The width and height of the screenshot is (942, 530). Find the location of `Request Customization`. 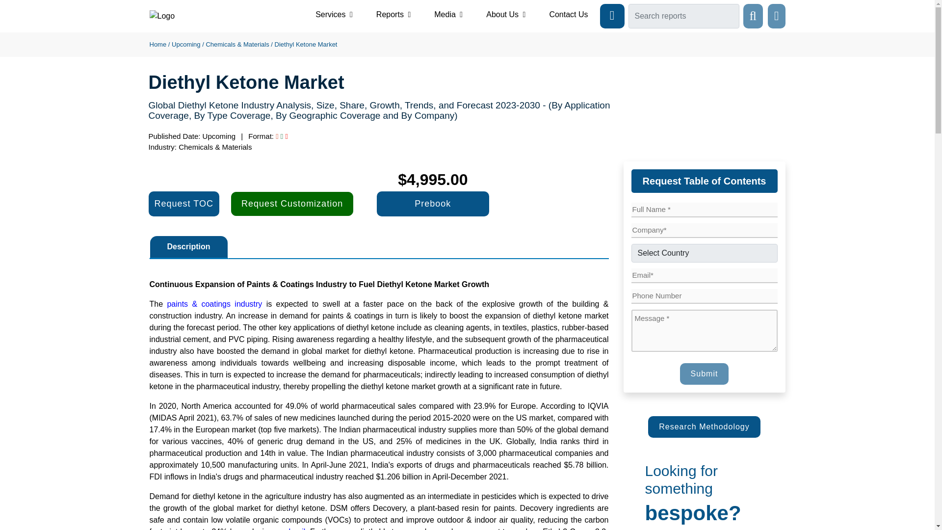

Request Customization is located at coordinates (292, 203).